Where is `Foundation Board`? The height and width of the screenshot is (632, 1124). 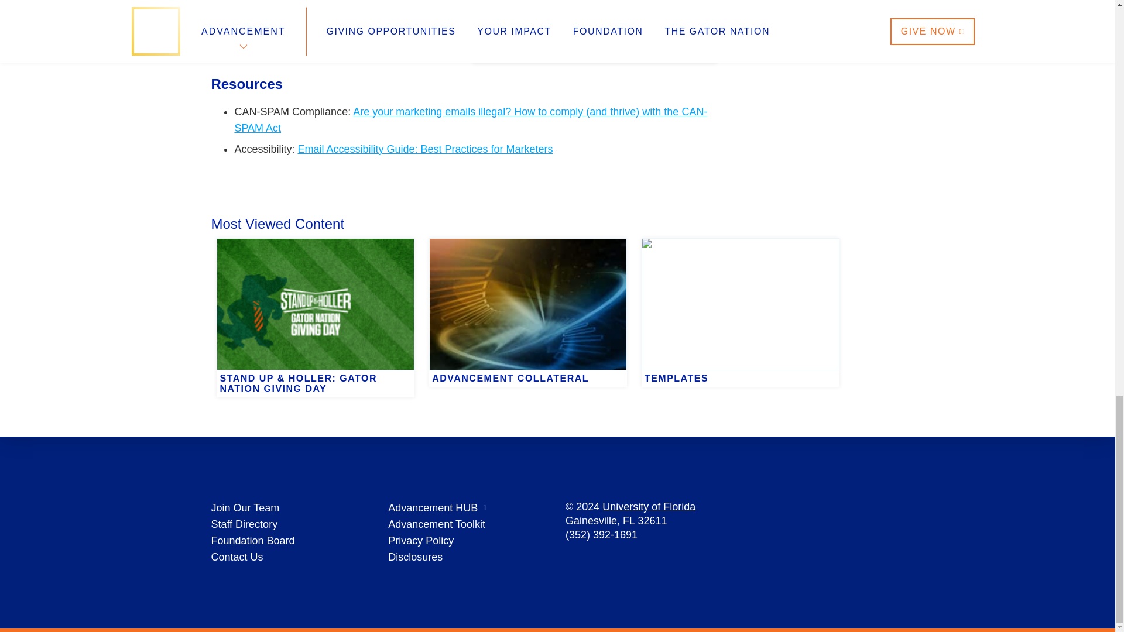
Foundation Board is located at coordinates (253, 541).